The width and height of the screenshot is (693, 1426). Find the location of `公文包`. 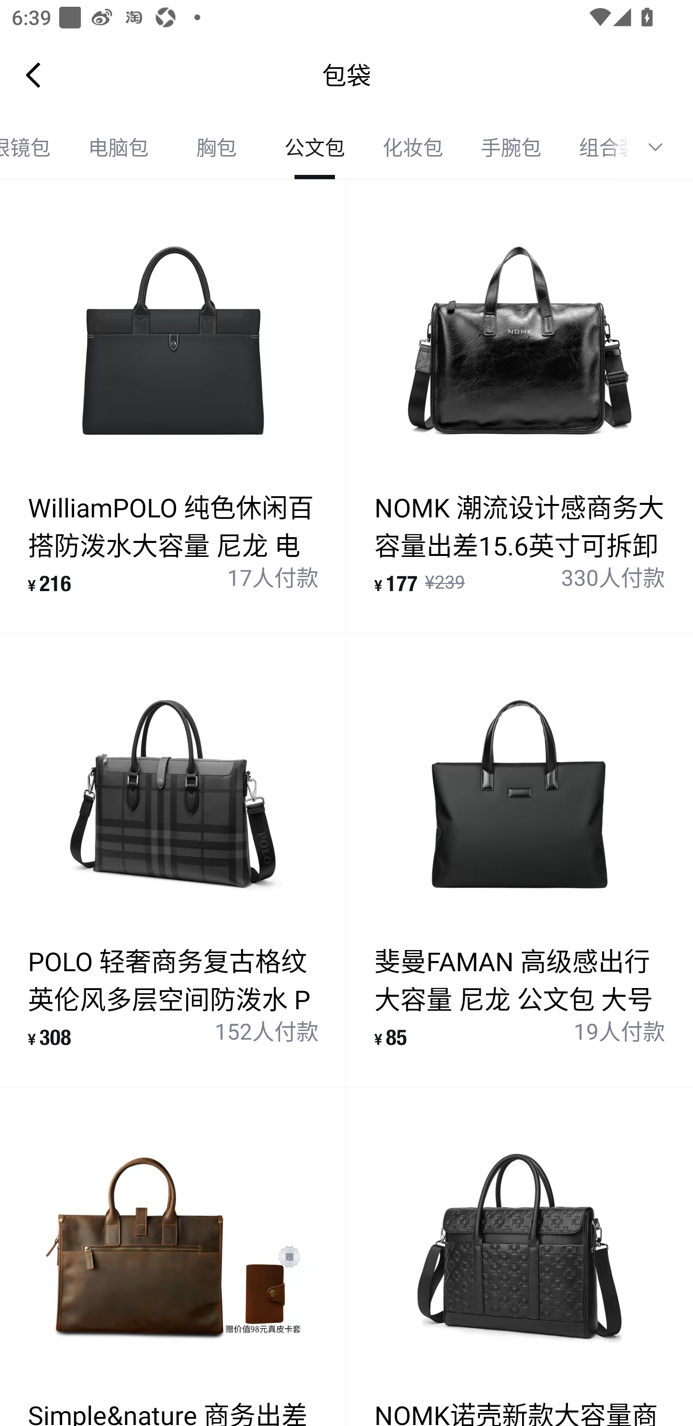

公文包 is located at coordinates (315, 147).